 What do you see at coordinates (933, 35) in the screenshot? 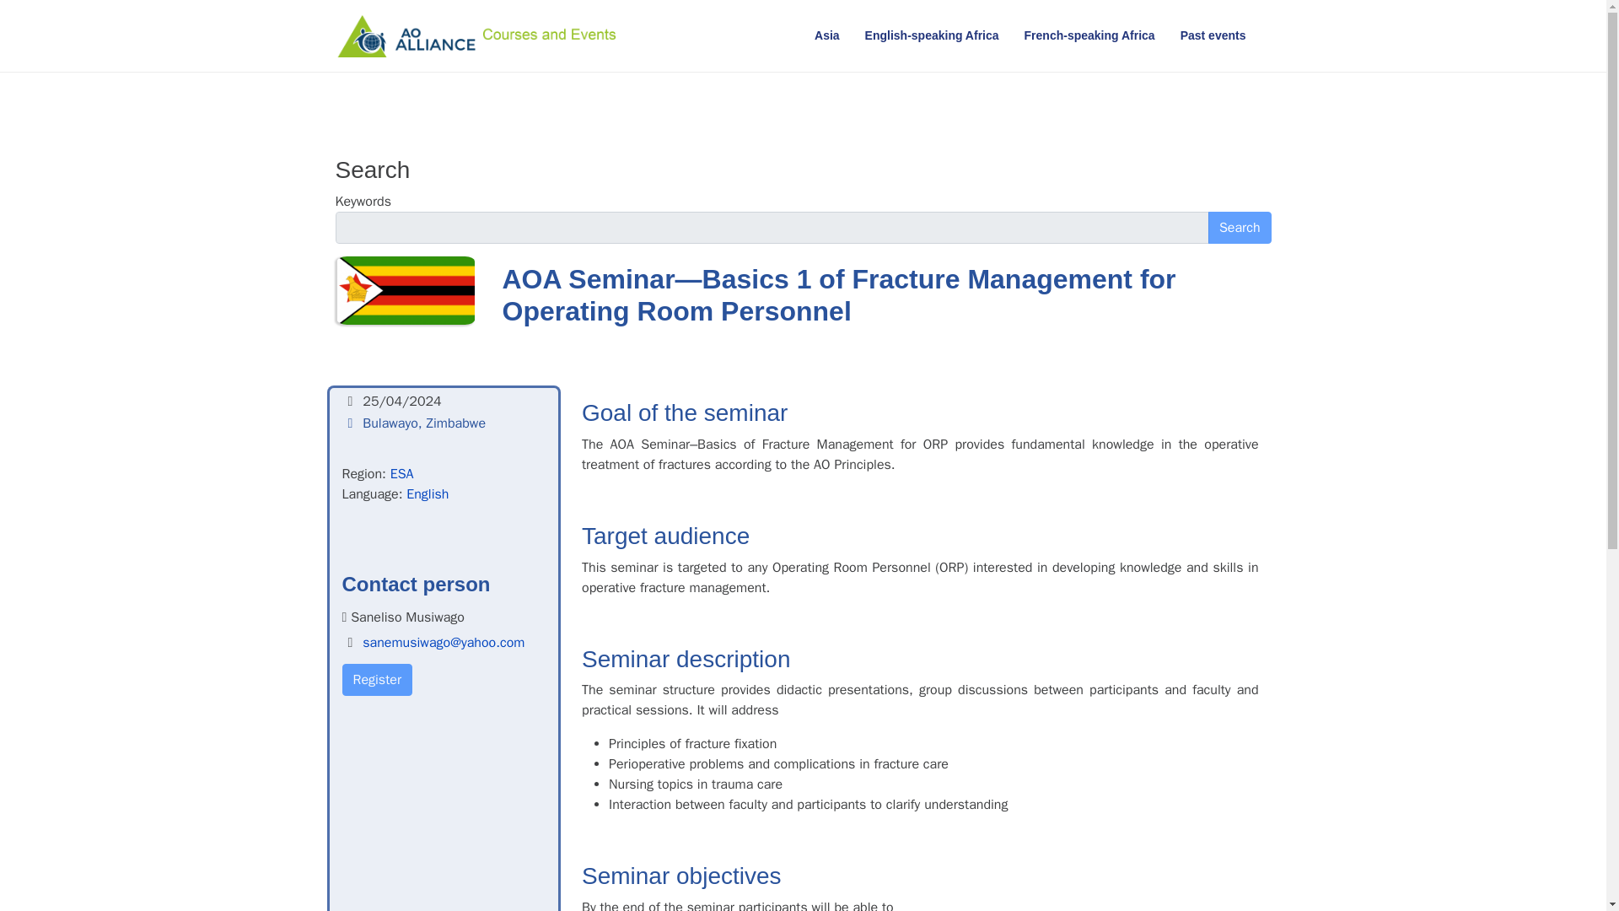
I see `English-speaking Africa` at bounding box center [933, 35].